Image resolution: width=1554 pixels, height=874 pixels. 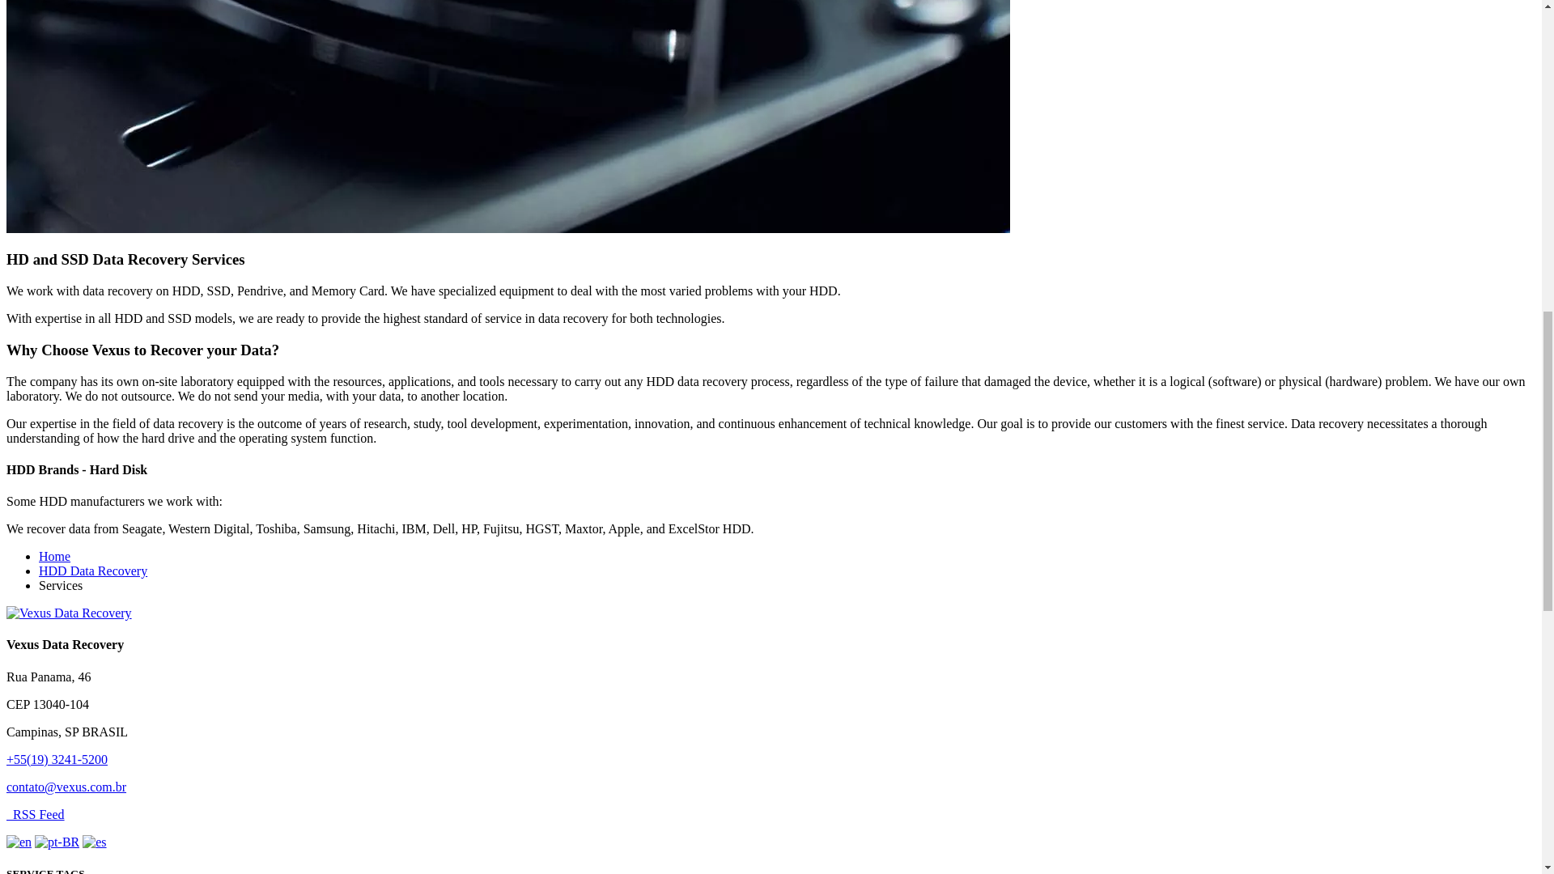 What do you see at coordinates (36, 814) in the screenshot?
I see `  RSS Feed` at bounding box center [36, 814].